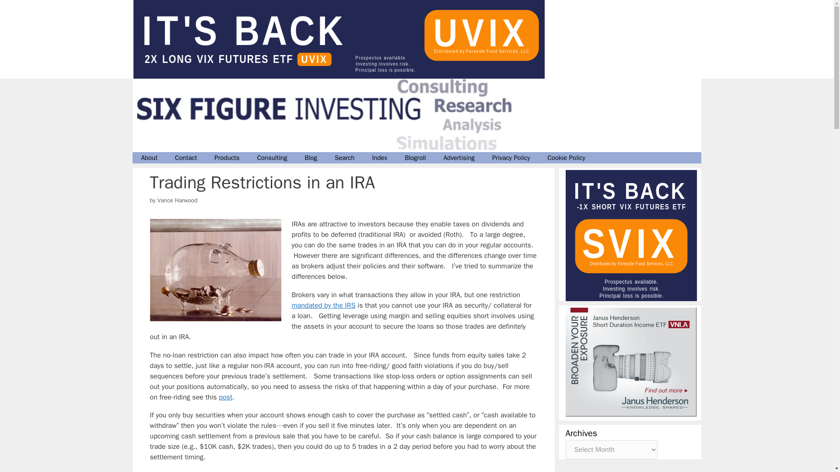 Image resolution: width=840 pixels, height=472 pixels. I want to click on Privacy Policy, so click(511, 157).